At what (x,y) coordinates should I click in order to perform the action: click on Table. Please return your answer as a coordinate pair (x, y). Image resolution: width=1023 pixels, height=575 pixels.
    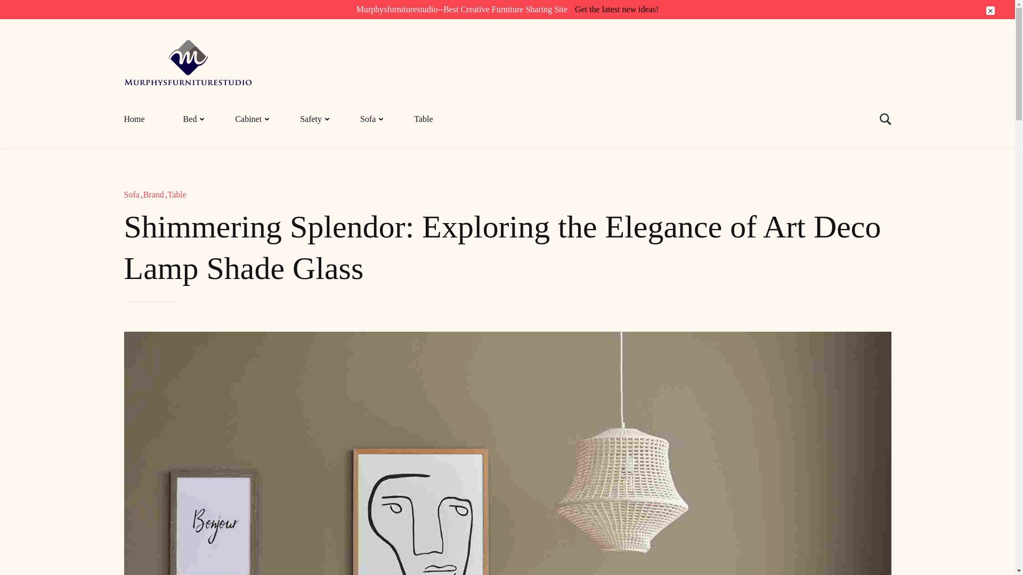
    Looking at the image, I should click on (177, 194).